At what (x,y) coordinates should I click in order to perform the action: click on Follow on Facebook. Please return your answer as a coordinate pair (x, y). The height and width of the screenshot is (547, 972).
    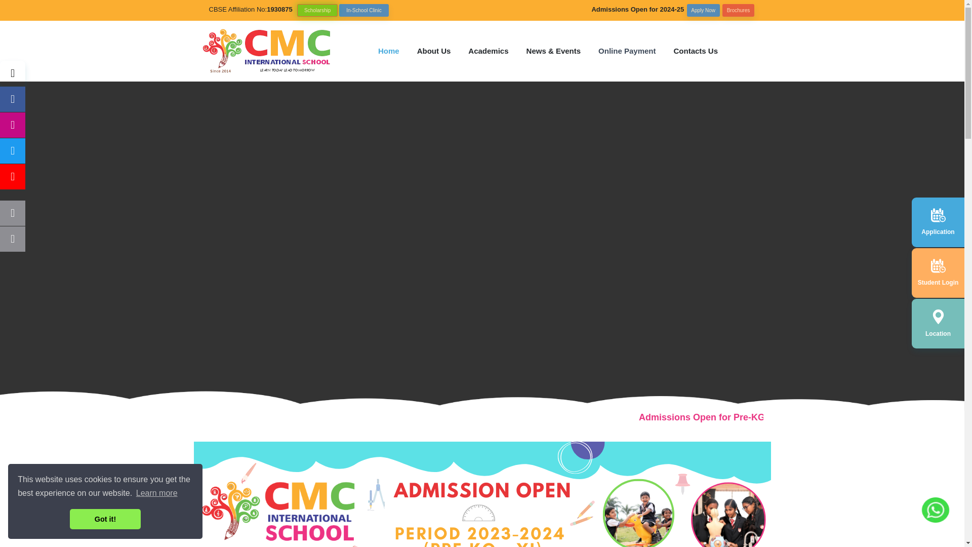
    Looking at the image, I should click on (12, 213).